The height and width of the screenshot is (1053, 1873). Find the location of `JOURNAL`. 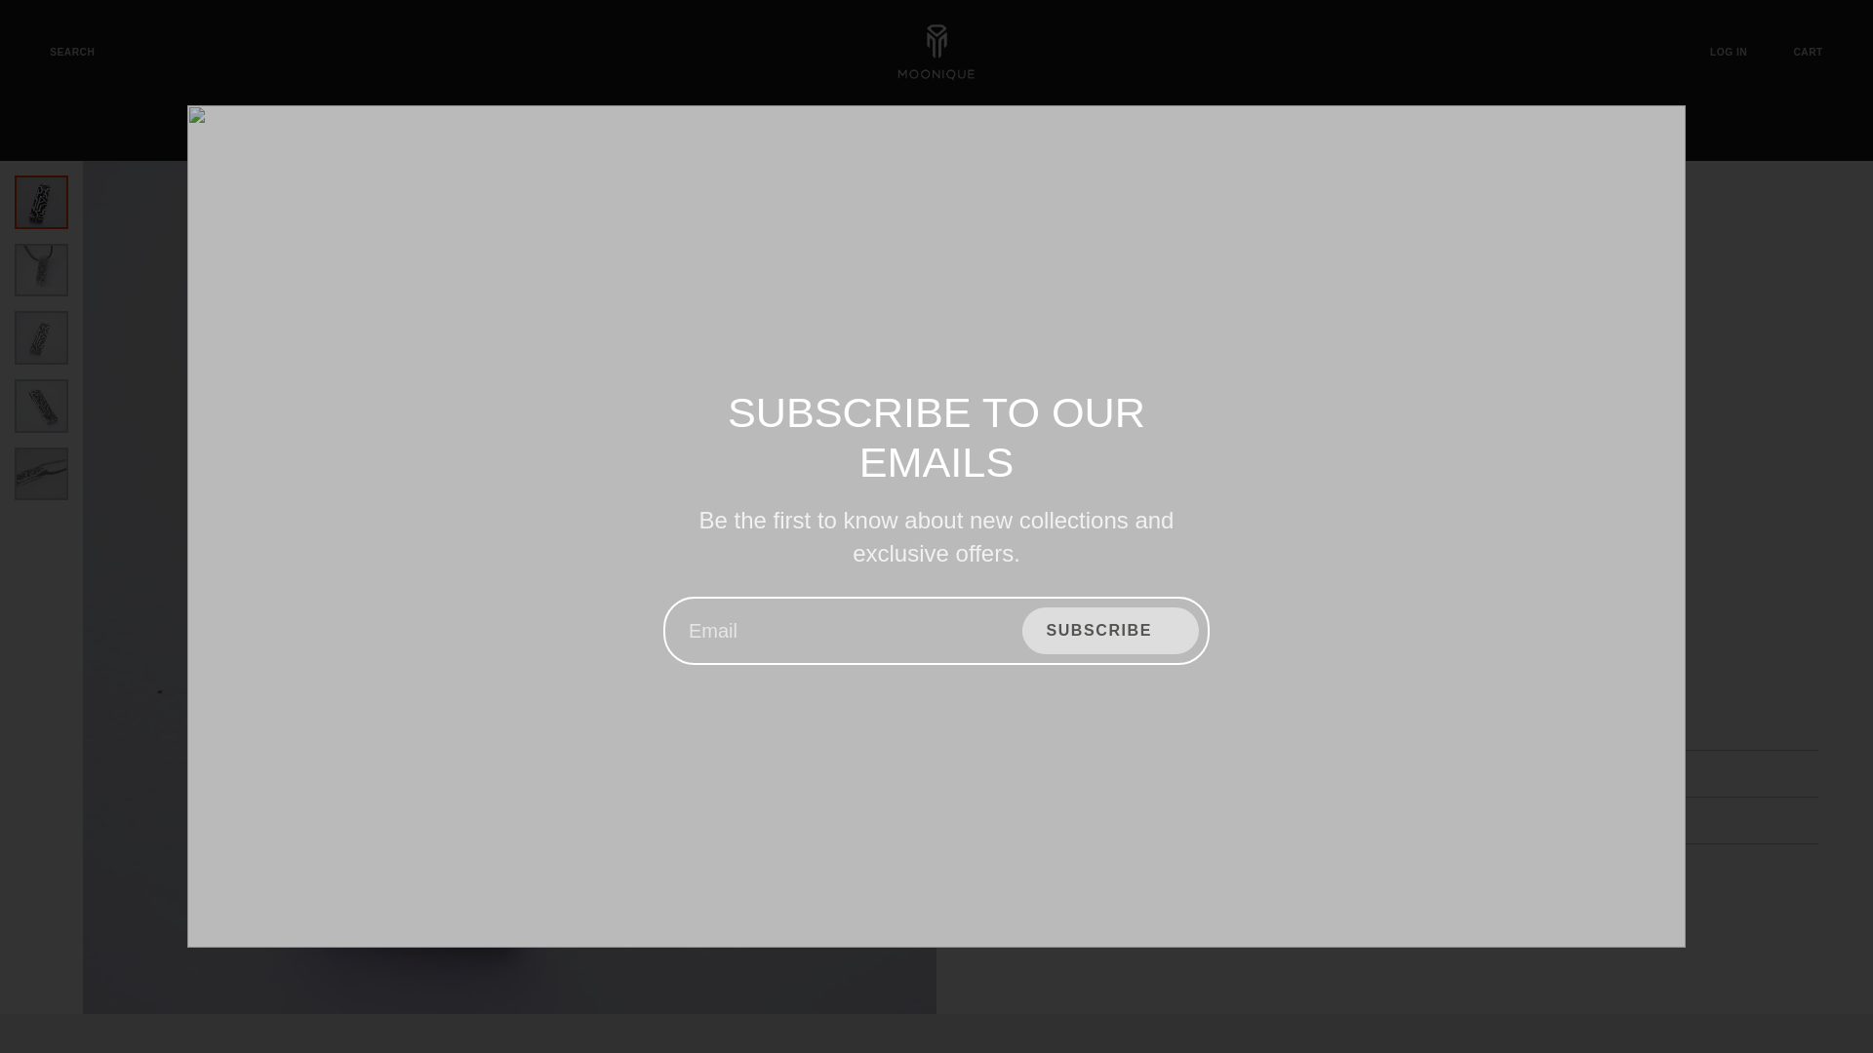

JOURNAL is located at coordinates (1073, 135).